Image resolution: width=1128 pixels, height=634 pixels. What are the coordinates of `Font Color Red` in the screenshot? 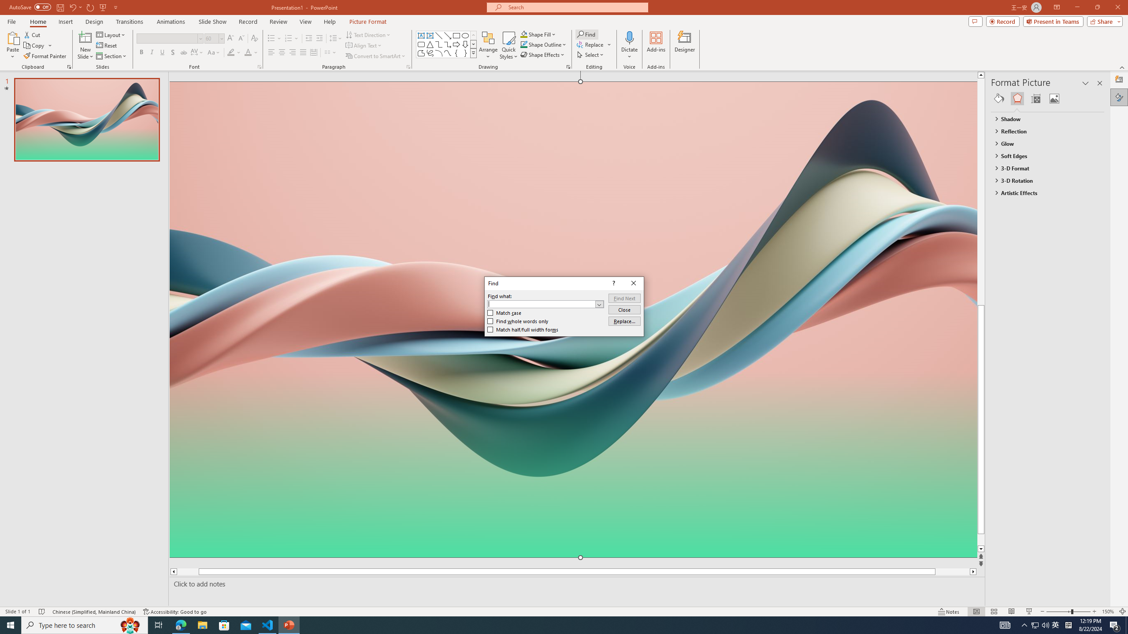 It's located at (248, 53).